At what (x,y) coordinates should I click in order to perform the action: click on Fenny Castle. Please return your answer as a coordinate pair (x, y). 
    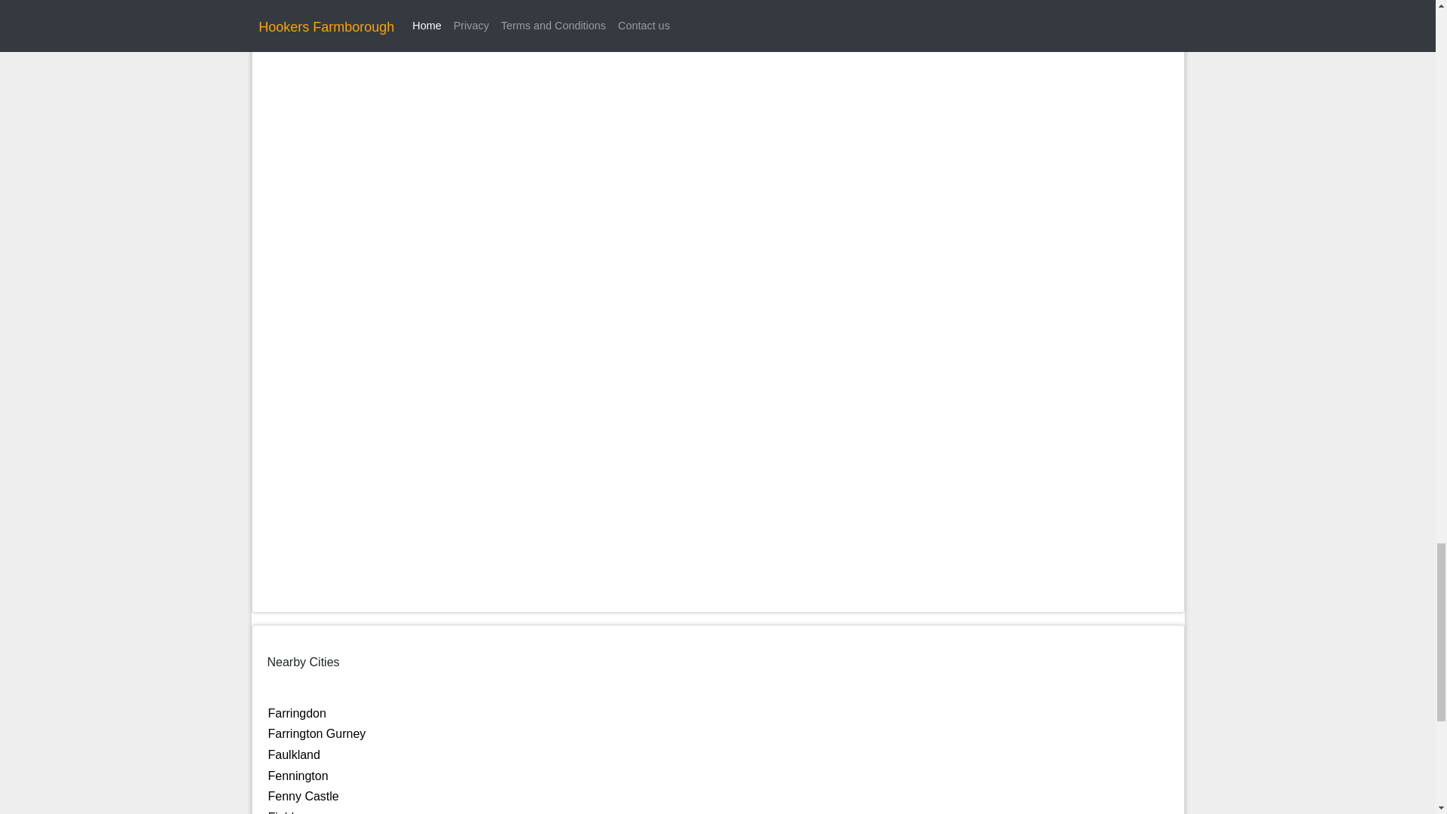
    Looking at the image, I should click on (303, 796).